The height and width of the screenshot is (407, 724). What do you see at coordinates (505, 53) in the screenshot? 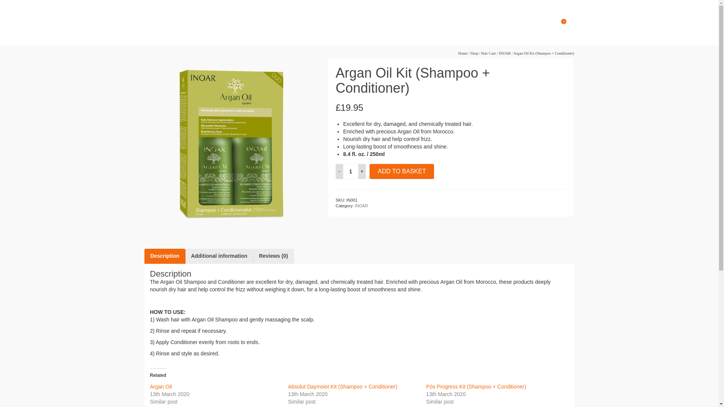
I see `INOAR` at bounding box center [505, 53].